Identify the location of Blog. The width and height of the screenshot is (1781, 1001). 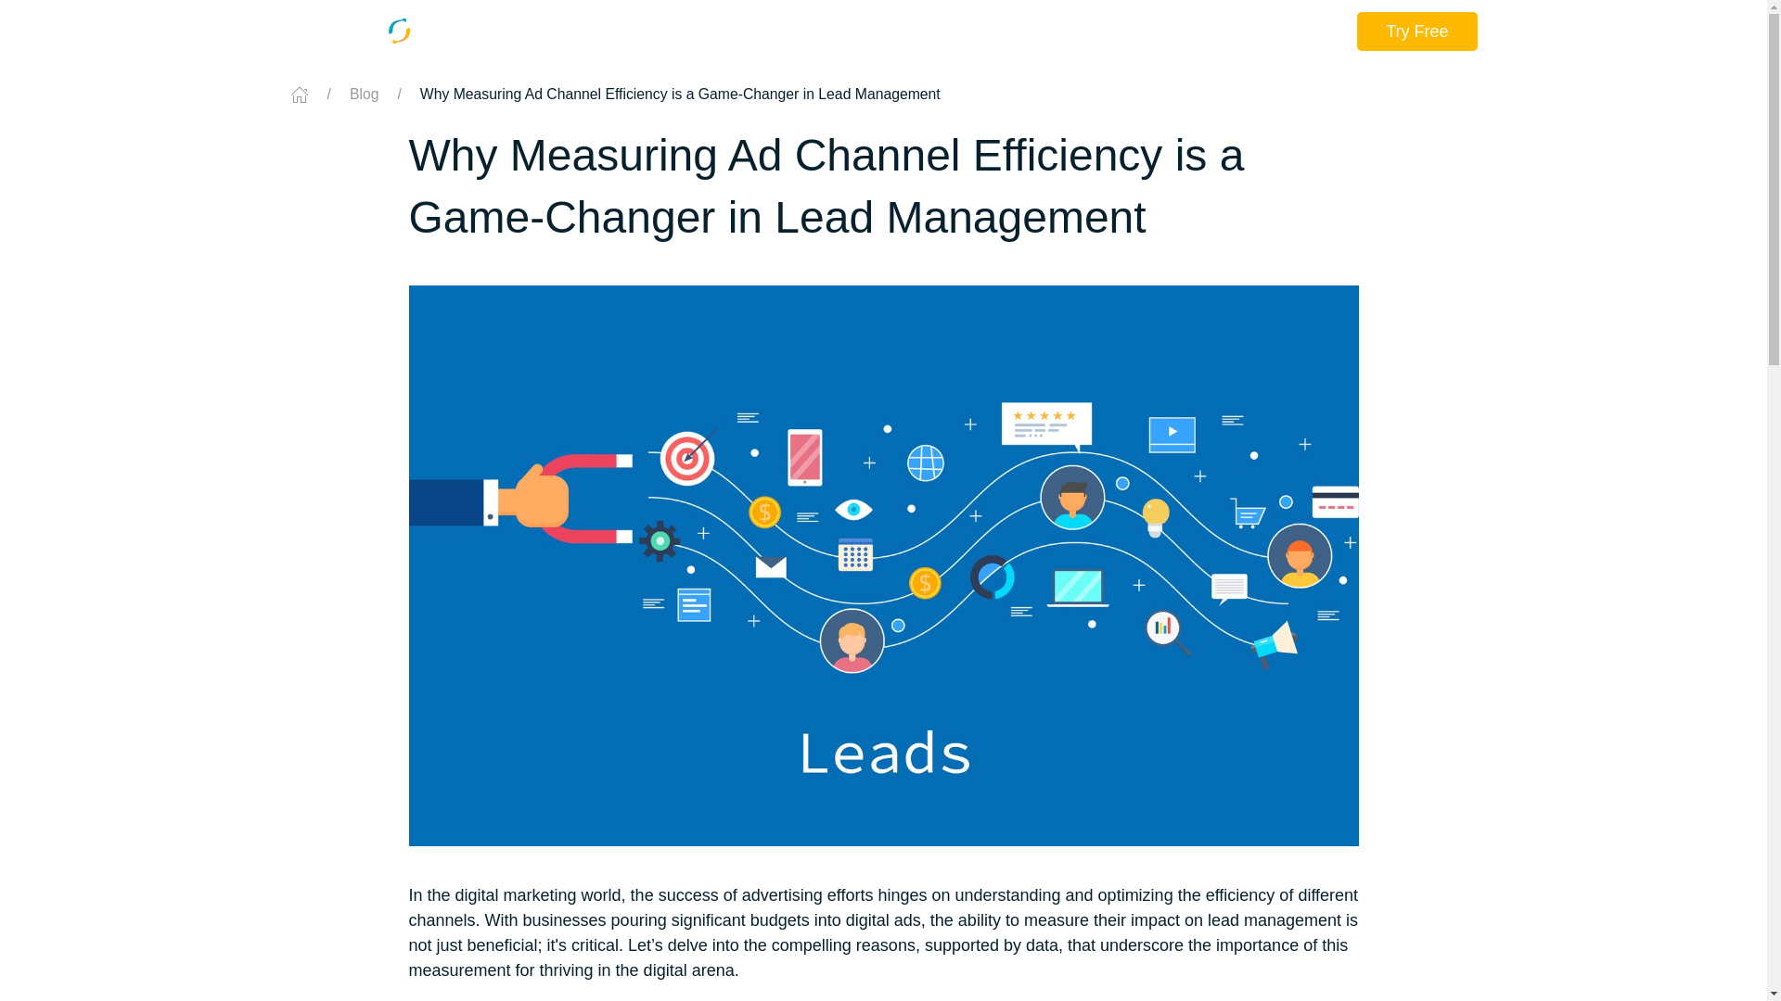
(364, 95).